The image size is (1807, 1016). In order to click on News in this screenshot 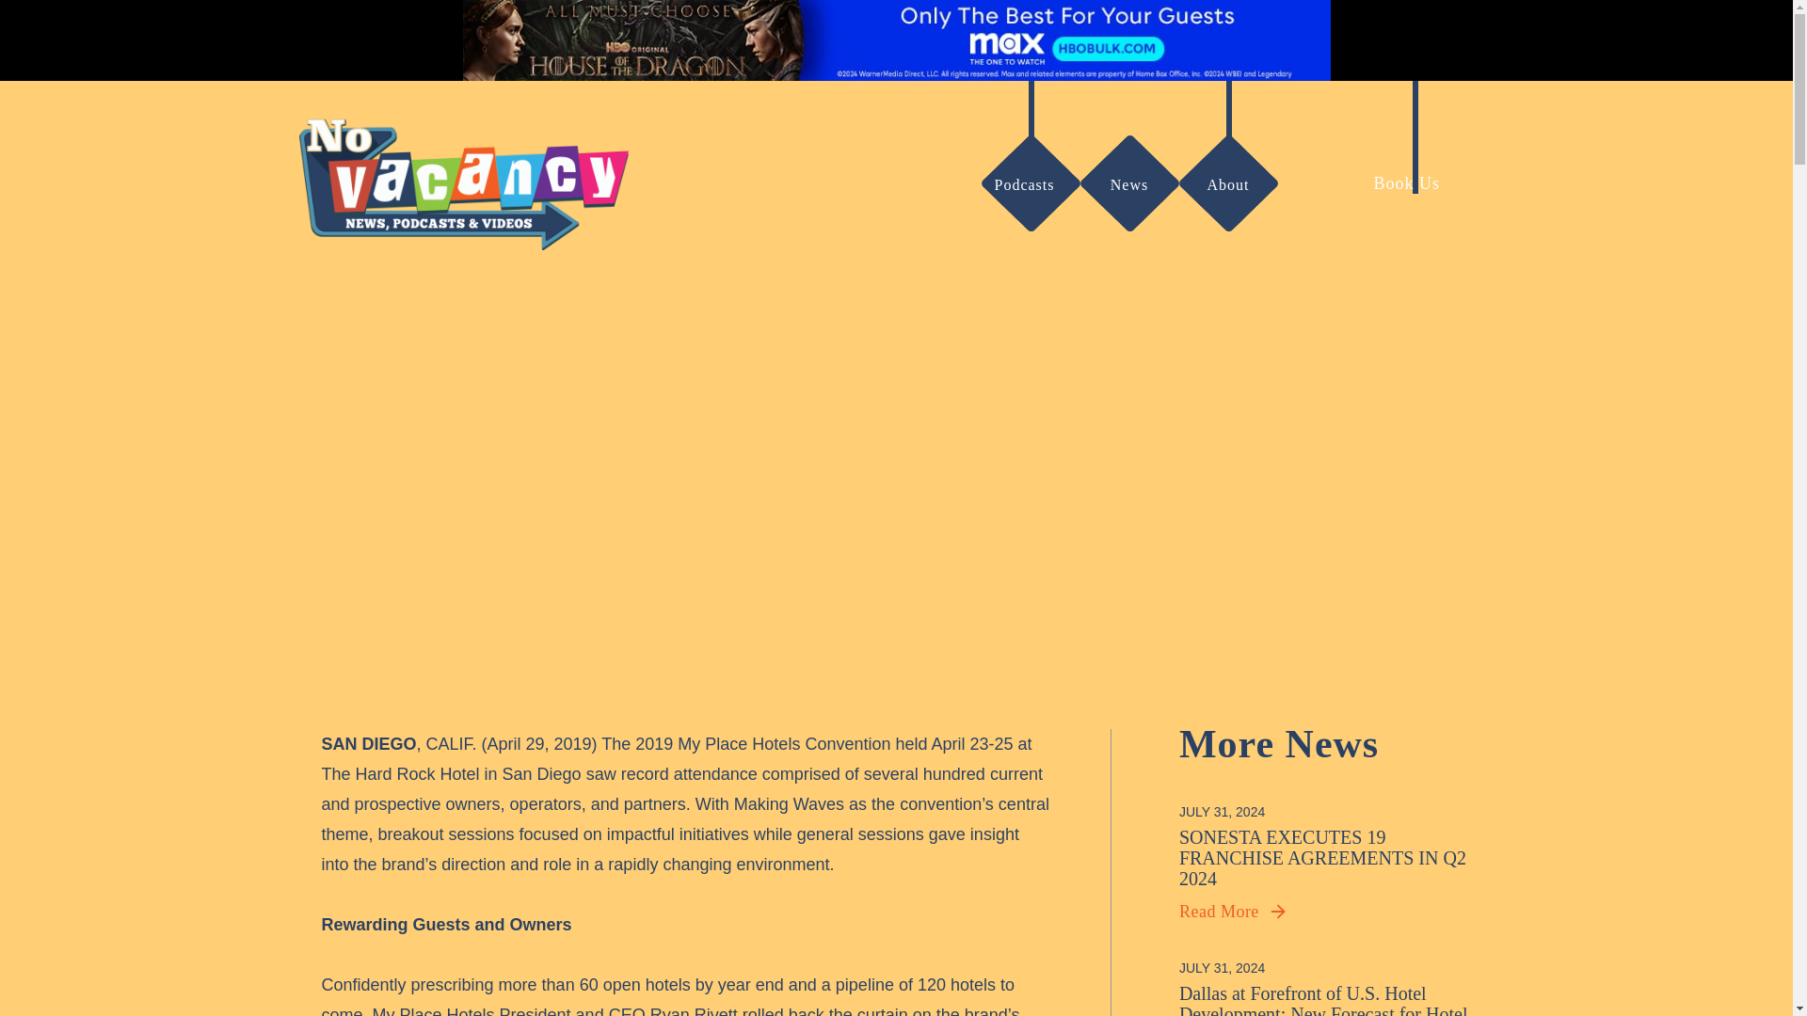, I will do `click(1129, 184)`.